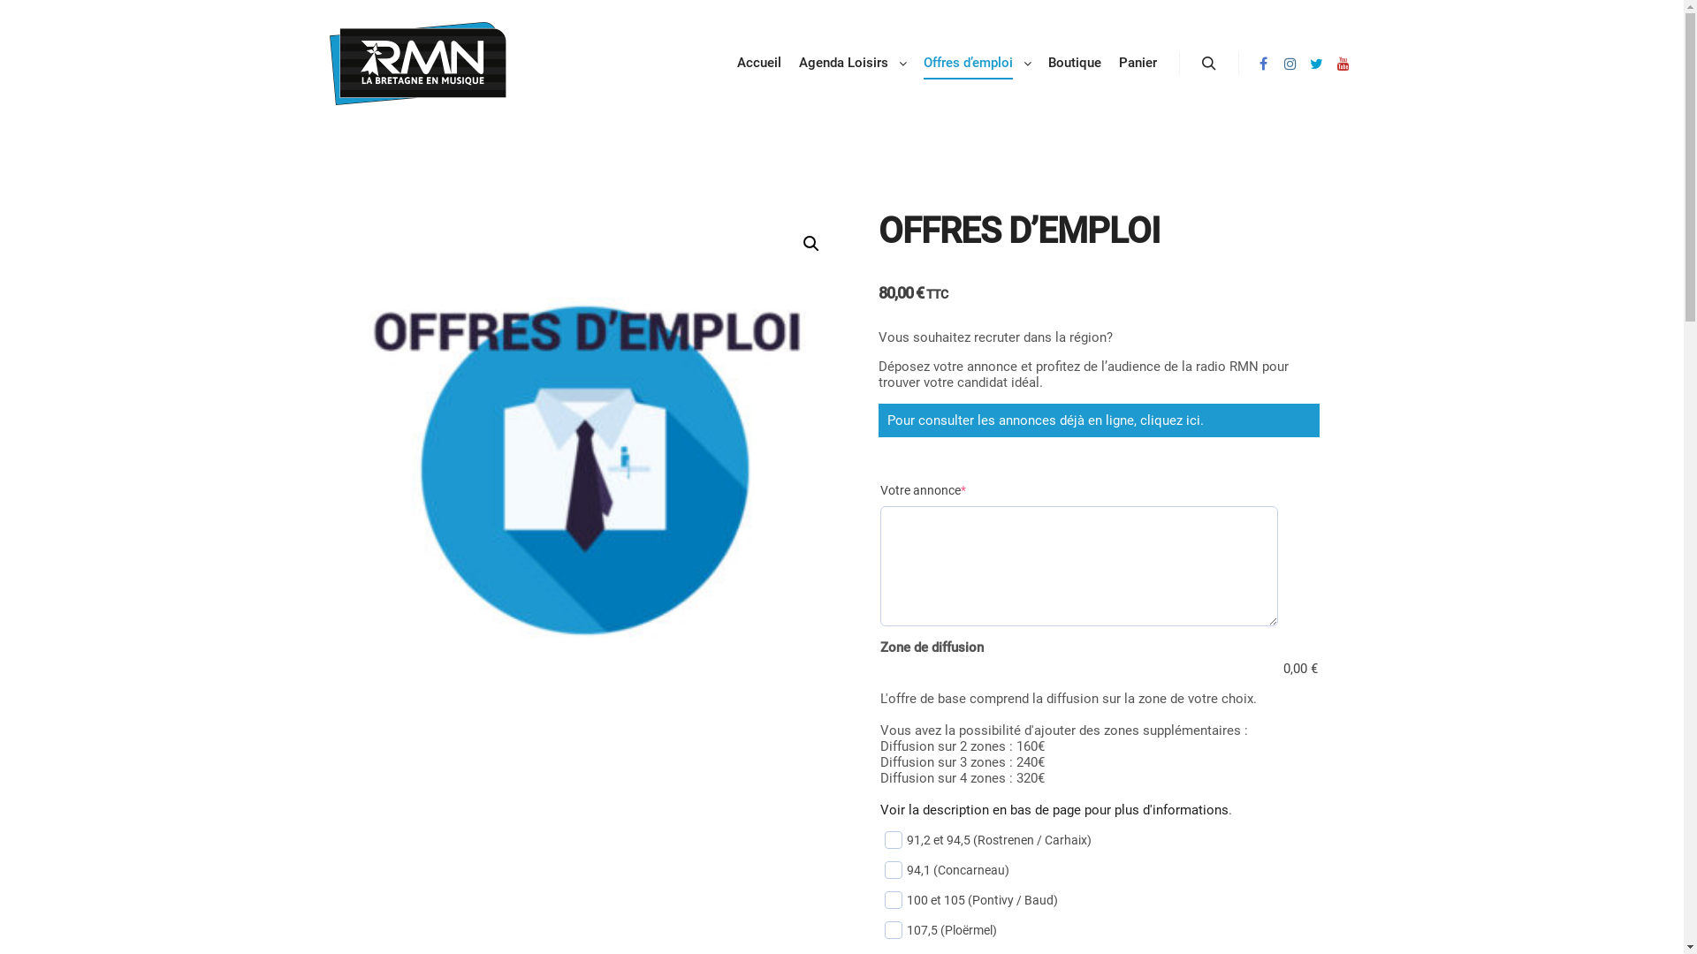  I want to click on Boutique, so click(1075, 64).